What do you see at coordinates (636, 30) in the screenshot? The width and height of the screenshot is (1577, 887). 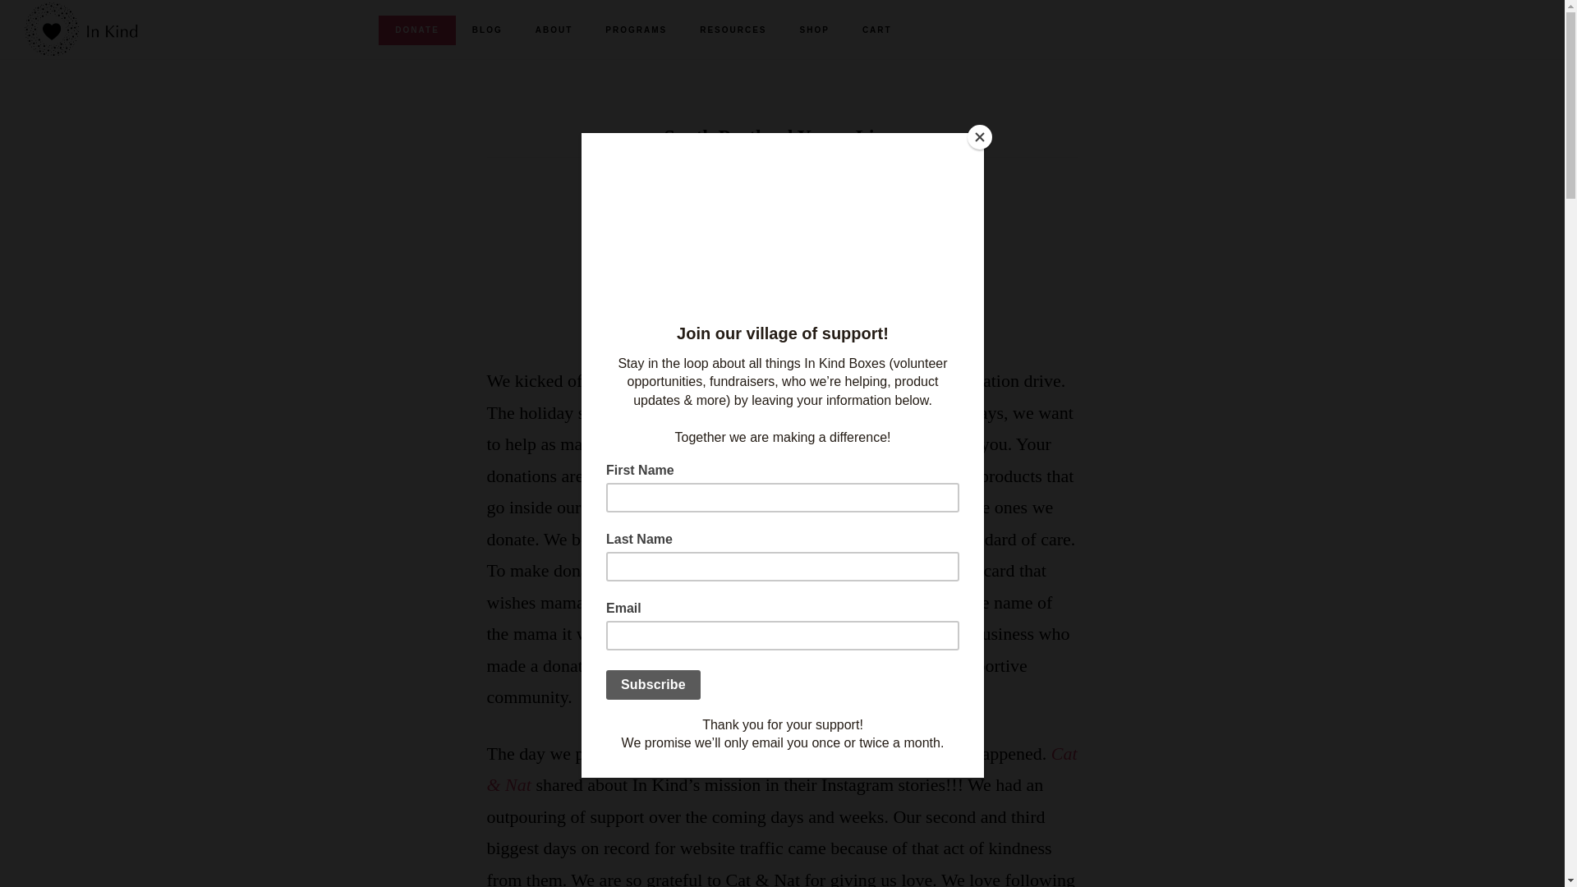 I see `PROGRAMS` at bounding box center [636, 30].